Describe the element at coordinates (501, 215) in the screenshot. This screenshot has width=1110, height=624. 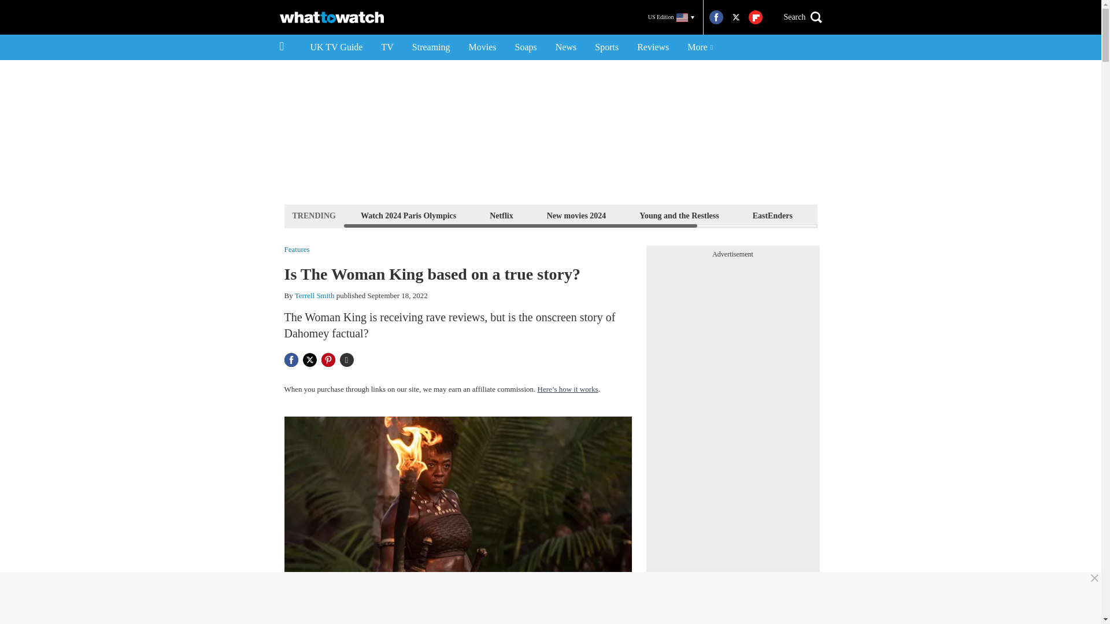
I see `Netflix` at that location.